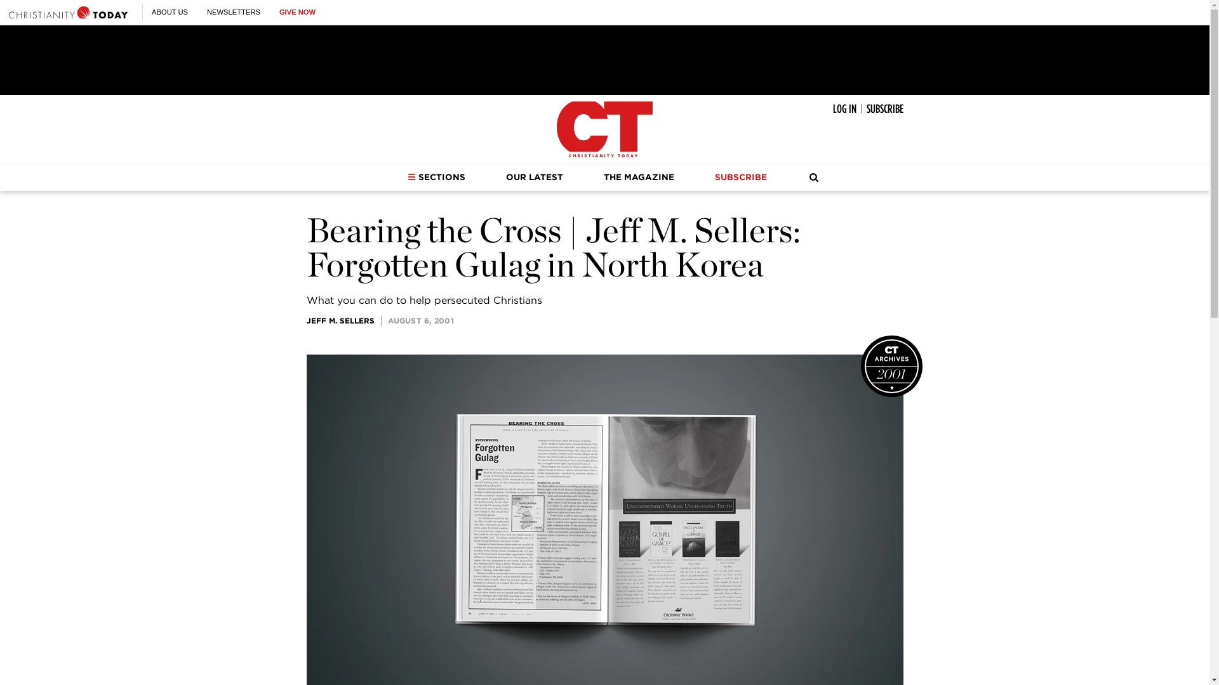 The image size is (1219, 685). I want to click on ABOUT US, so click(169, 12).